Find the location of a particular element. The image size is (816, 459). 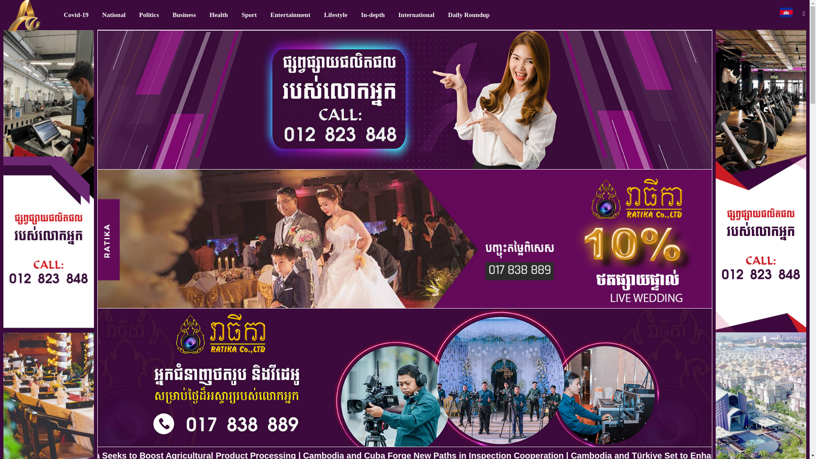

Politics is located at coordinates (149, 15).